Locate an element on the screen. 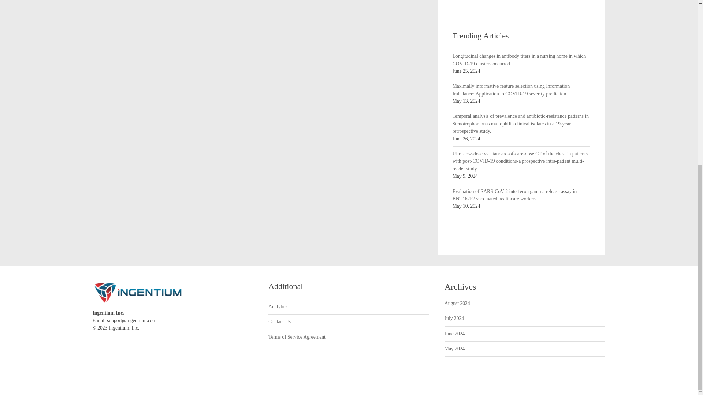 This screenshot has width=703, height=395. Terms of Service Agreement is located at coordinates (297, 337).